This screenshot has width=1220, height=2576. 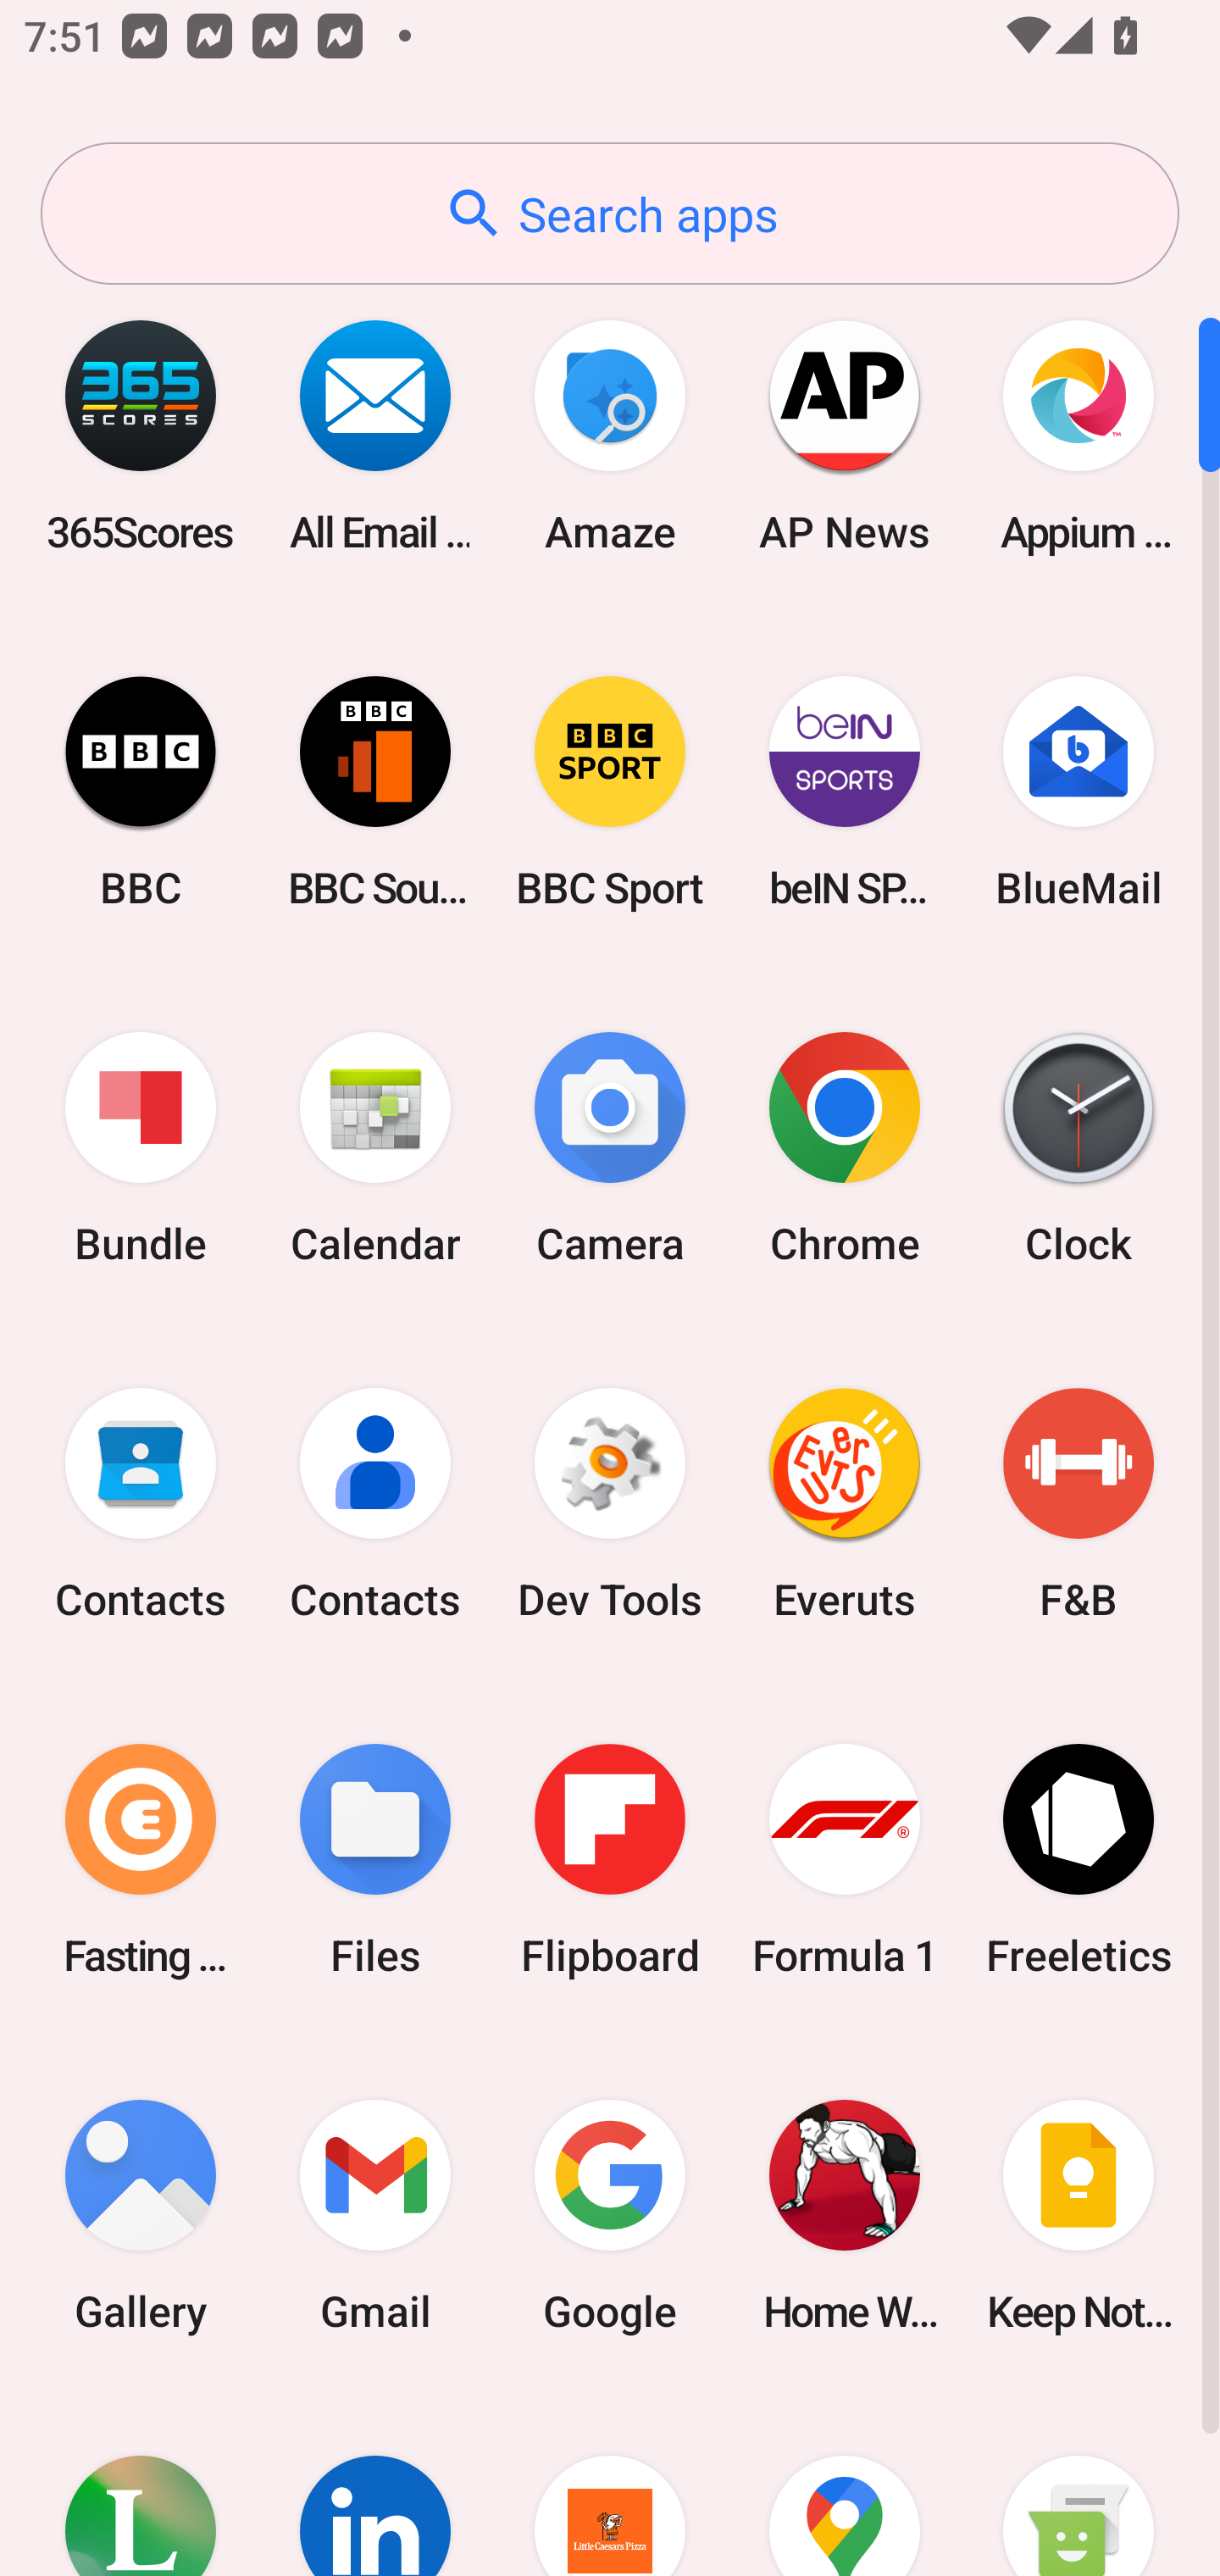 I want to click on Clock, so click(x=1079, y=1149).